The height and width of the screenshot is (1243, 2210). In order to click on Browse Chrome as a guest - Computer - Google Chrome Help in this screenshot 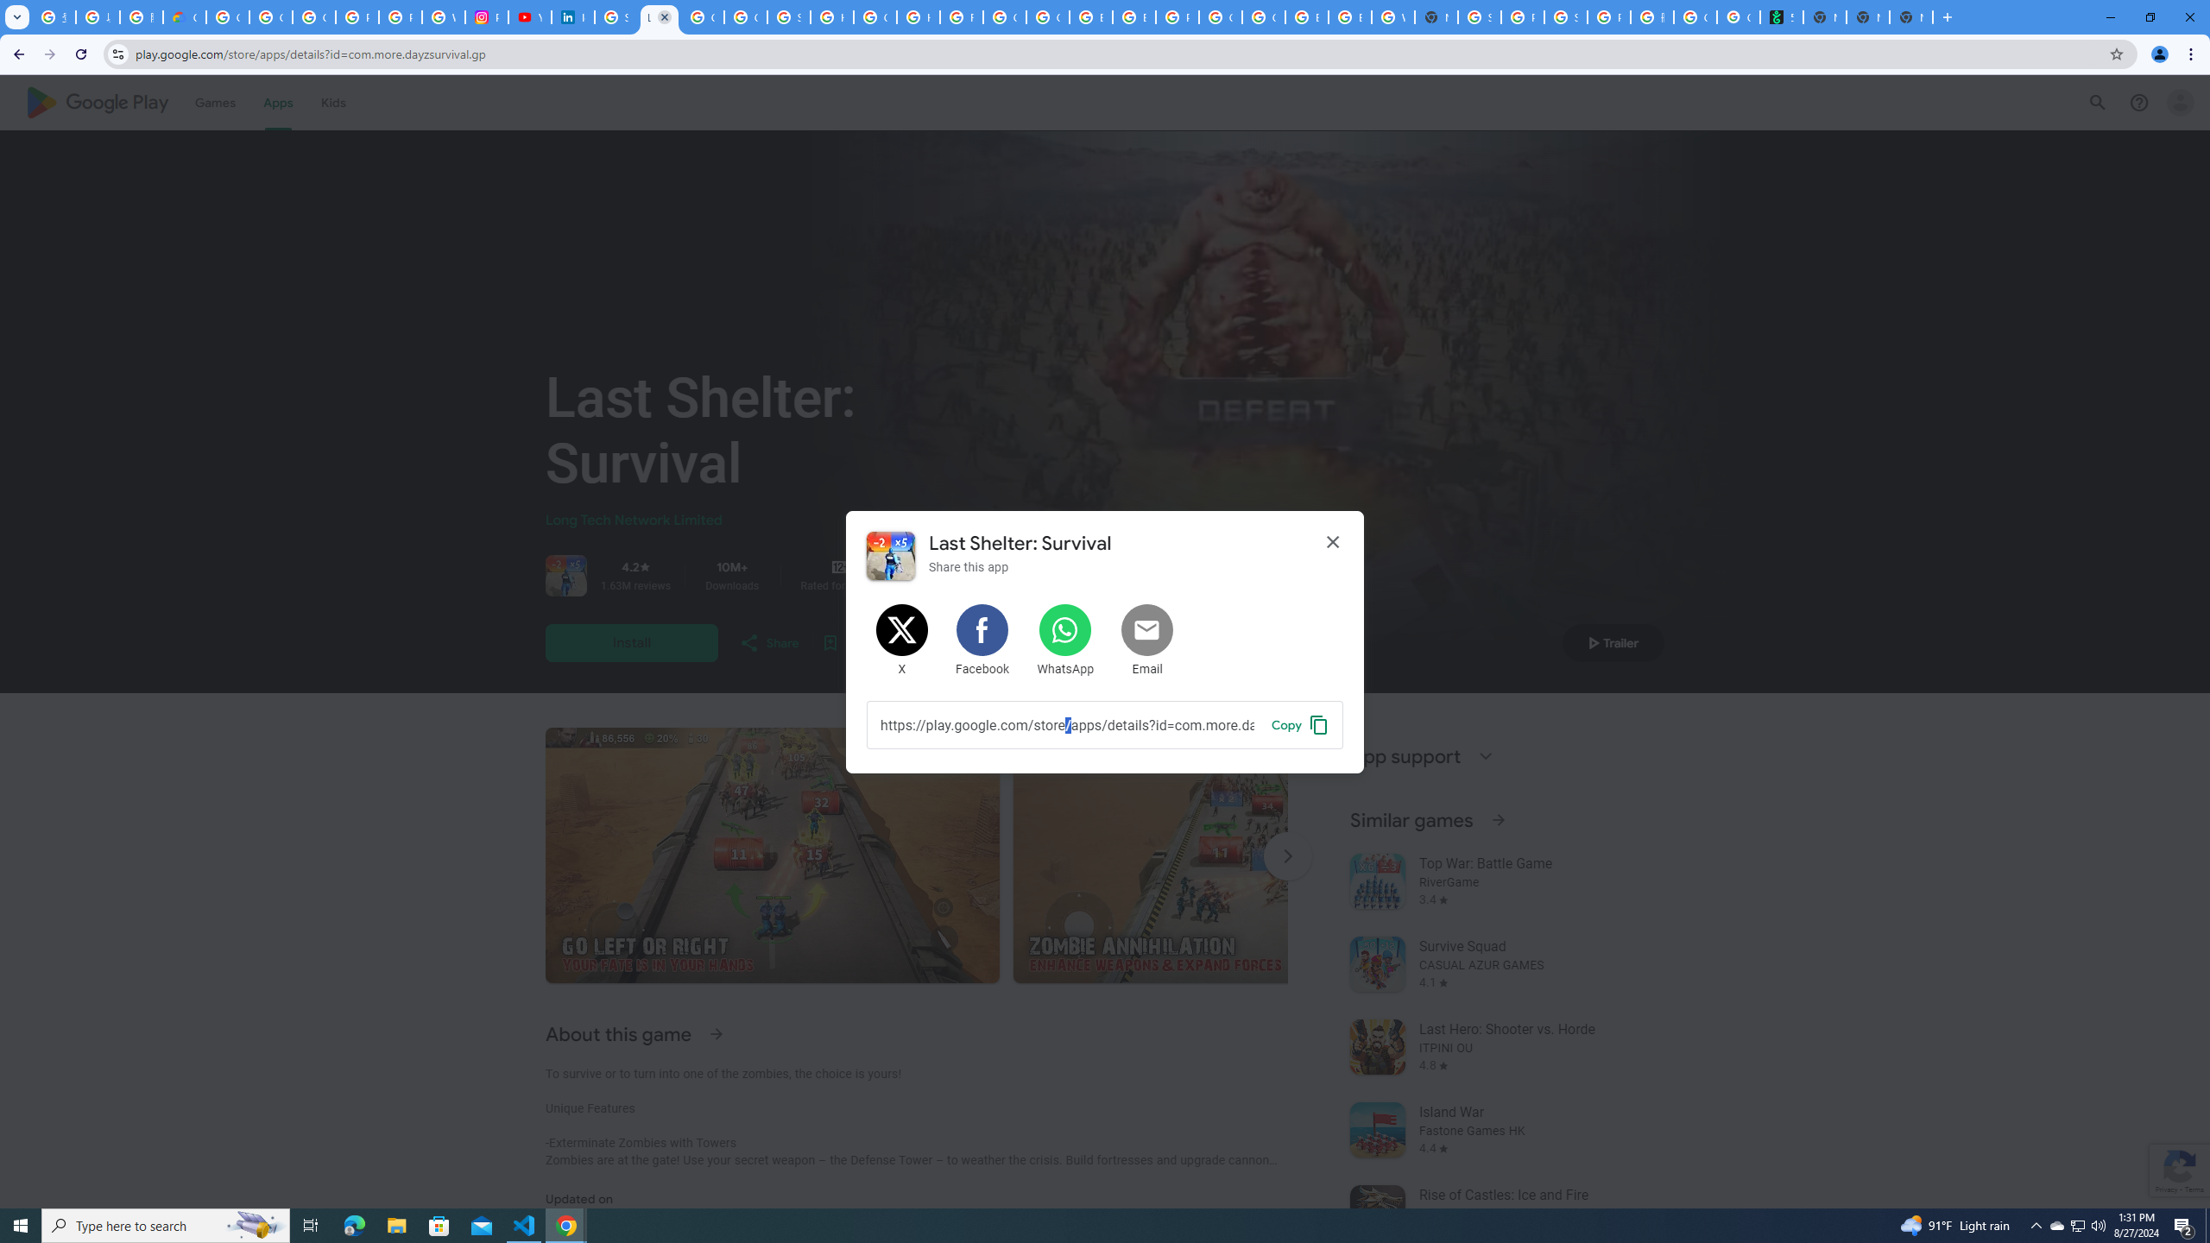, I will do `click(1089, 17)`.